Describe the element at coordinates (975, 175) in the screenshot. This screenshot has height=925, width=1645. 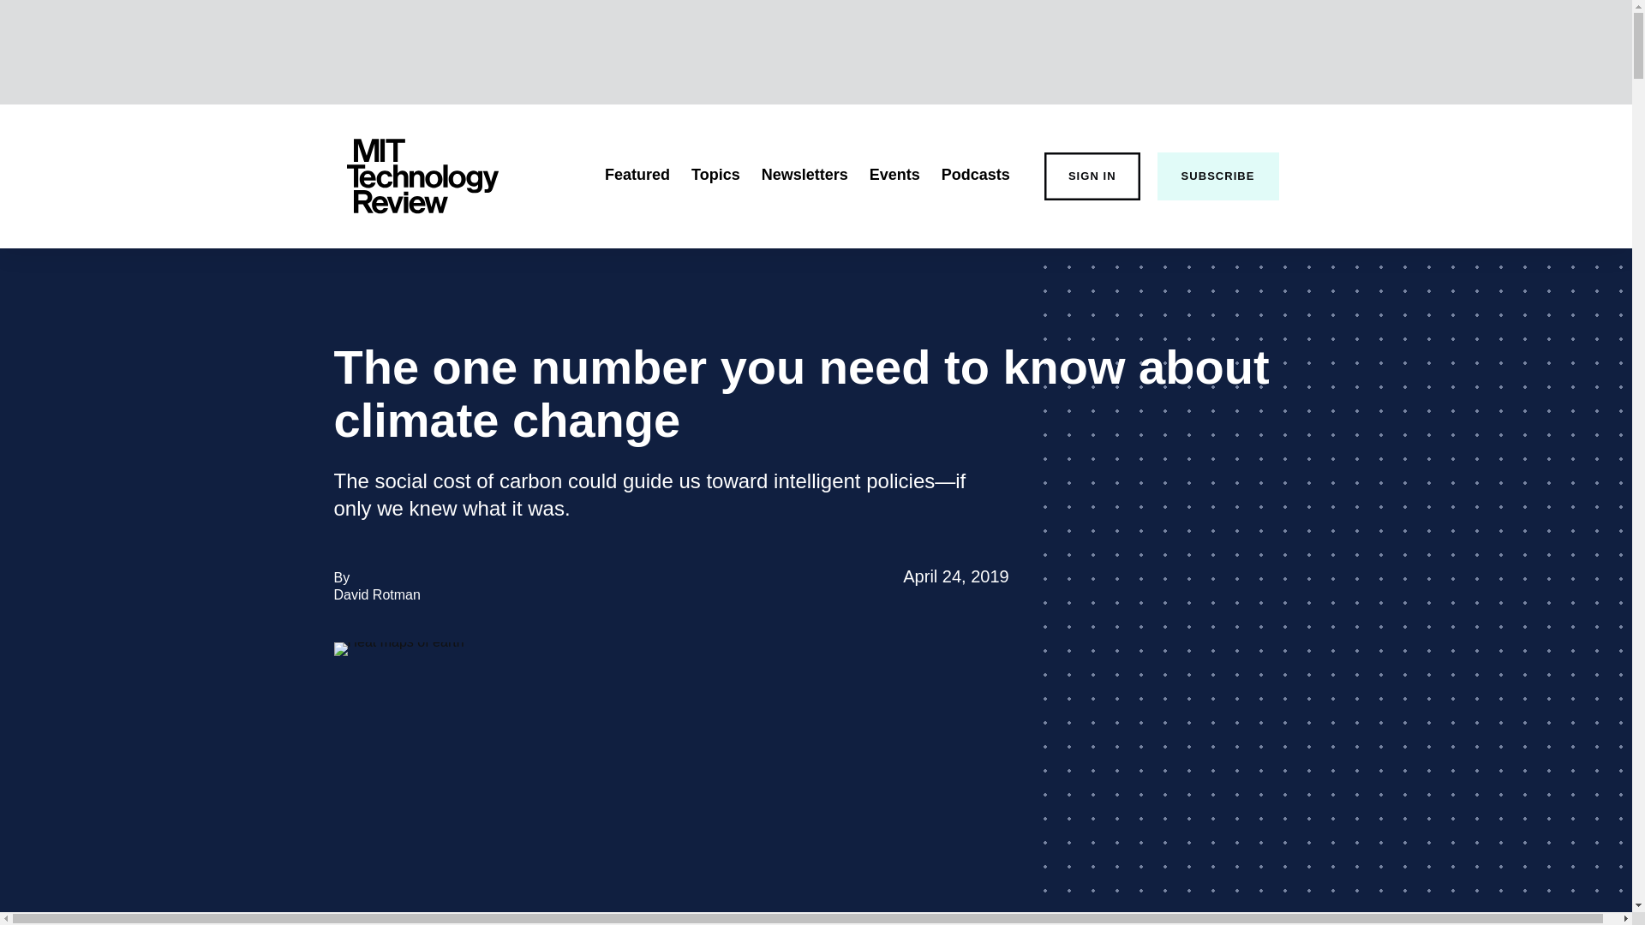
I see `SUBSCRIBE` at that location.